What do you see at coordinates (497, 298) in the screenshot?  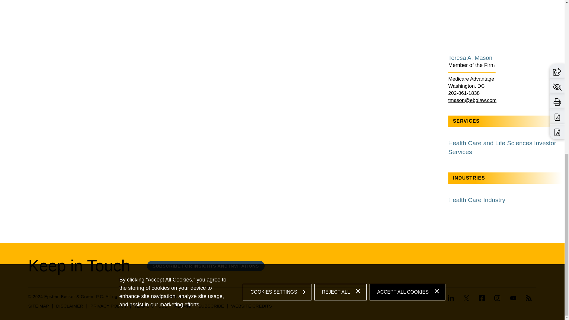 I see `Instagram` at bounding box center [497, 298].